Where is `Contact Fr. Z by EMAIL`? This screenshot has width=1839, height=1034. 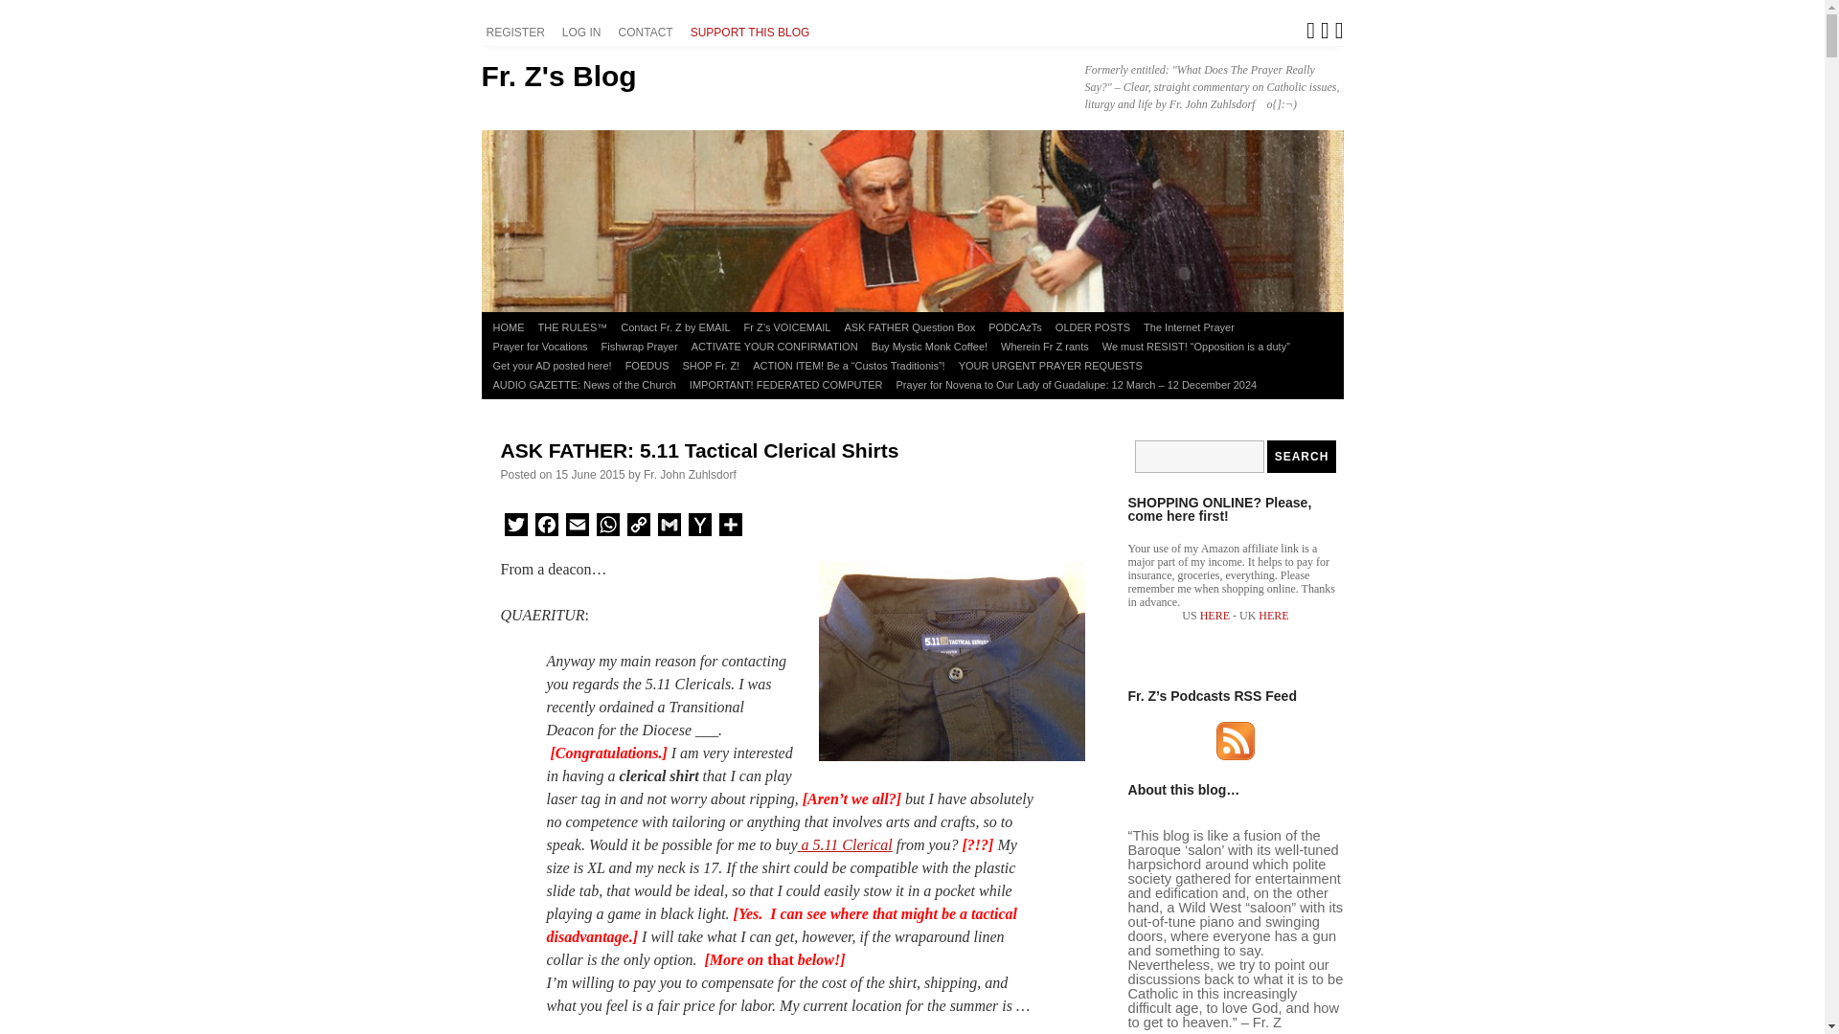
Contact Fr. Z by EMAIL is located at coordinates (675, 327).